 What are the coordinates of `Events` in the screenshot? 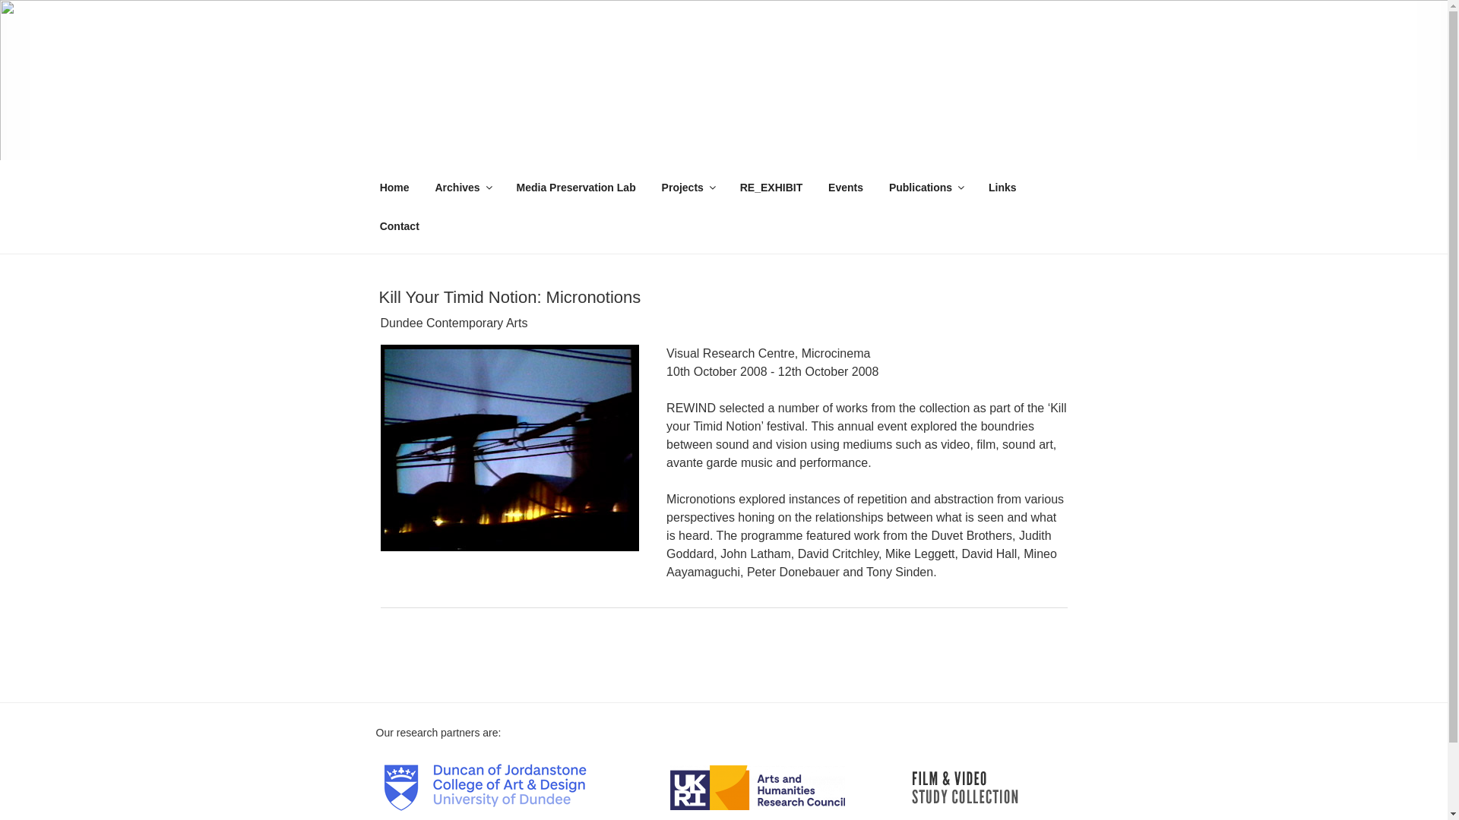 It's located at (845, 188).